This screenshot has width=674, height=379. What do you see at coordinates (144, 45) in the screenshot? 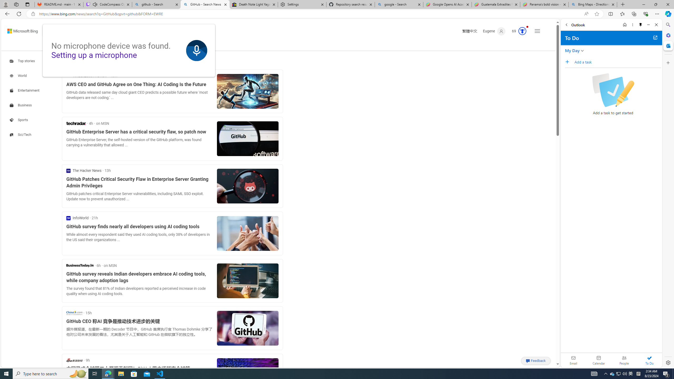
I see `MAPS` at bounding box center [144, 45].